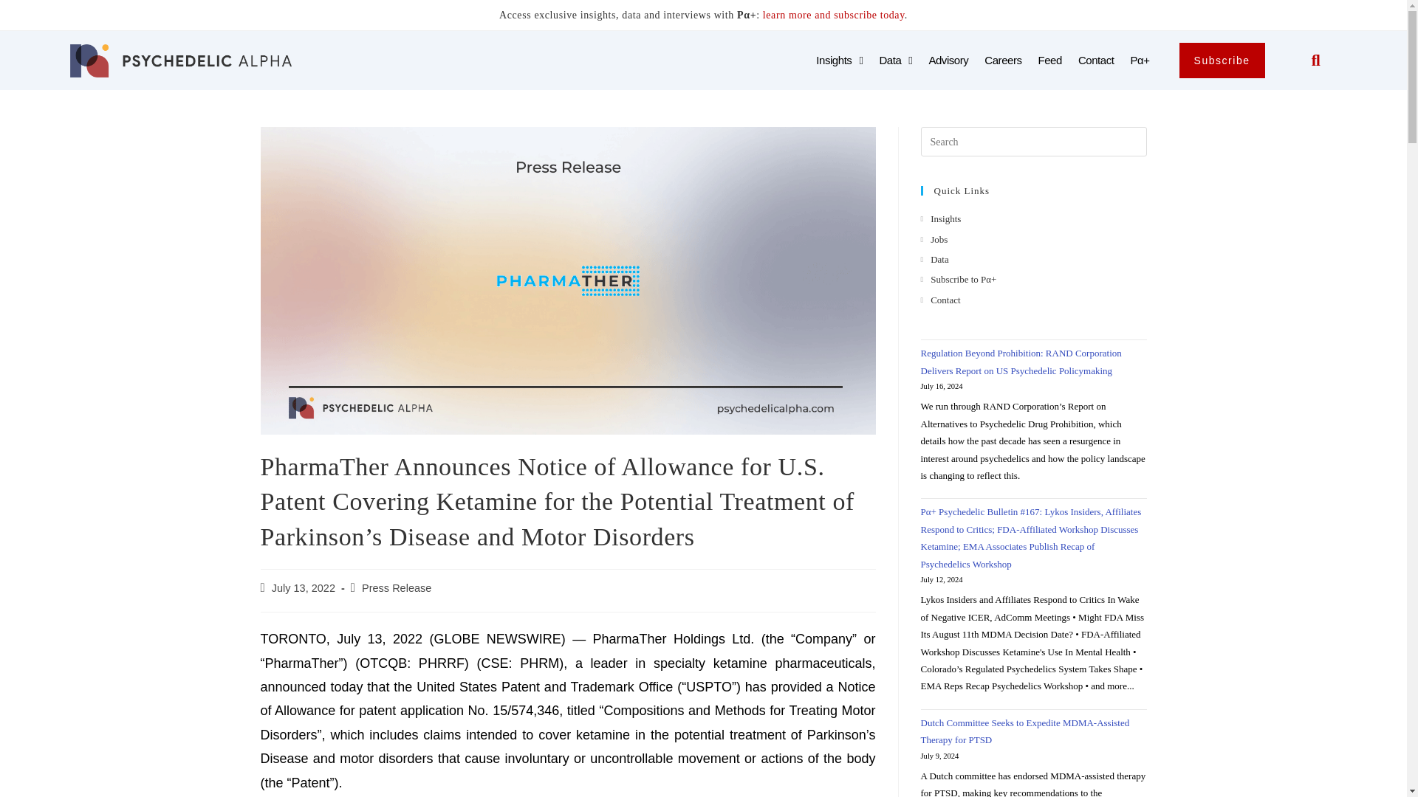 This screenshot has width=1418, height=797. Describe the element at coordinates (839, 61) in the screenshot. I see `Insights` at that location.